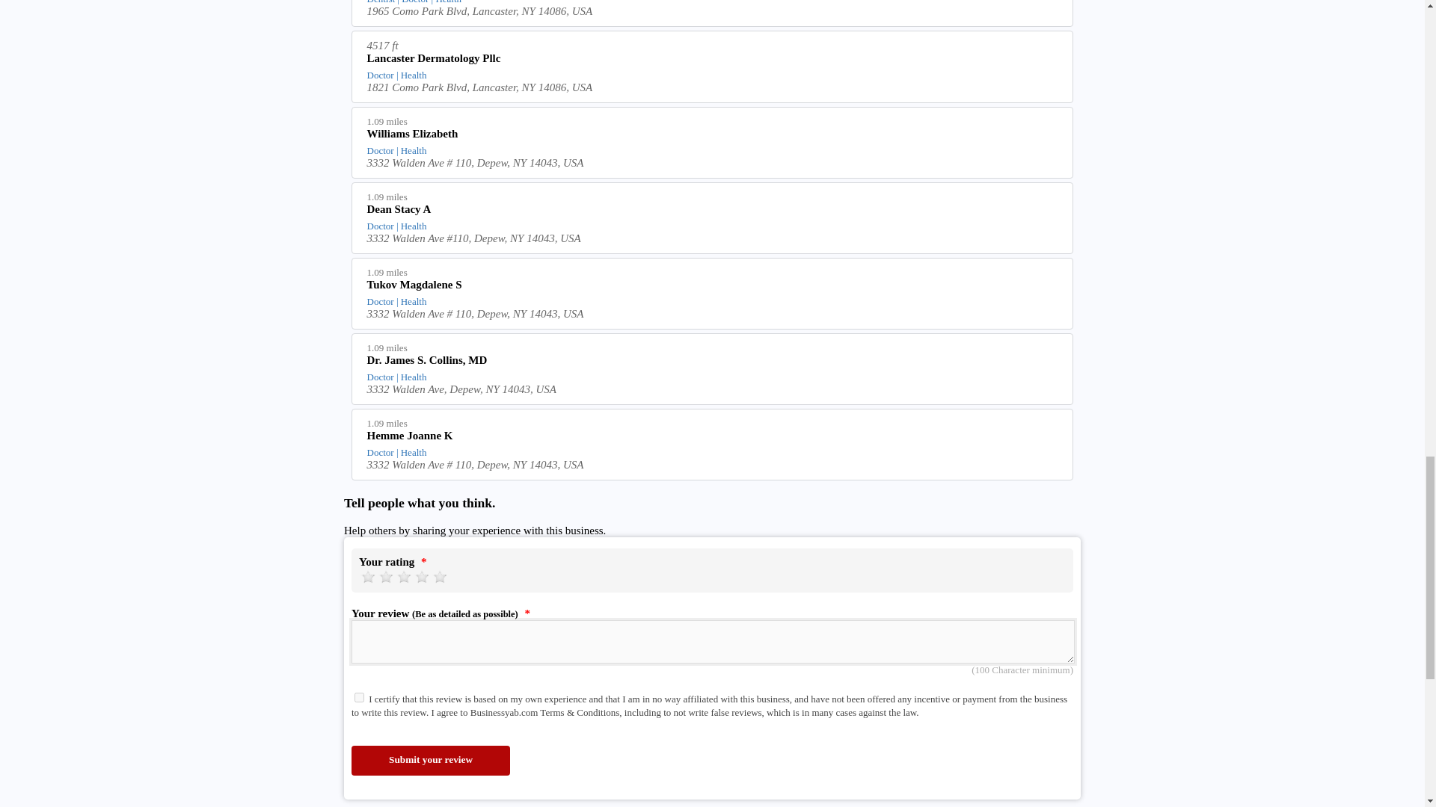  What do you see at coordinates (431, 760) in the screenshot?
I see `Submit your review` at bounding box center [431, 760].